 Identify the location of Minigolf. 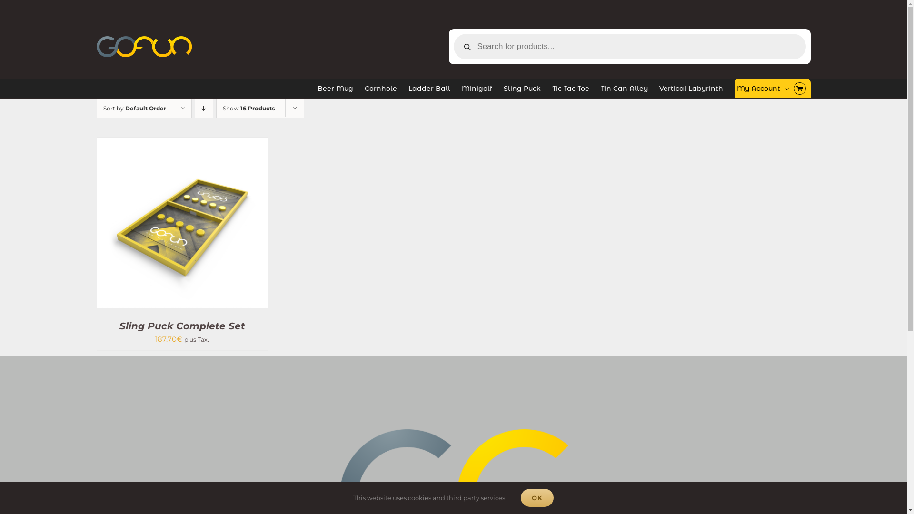
(477, 89).